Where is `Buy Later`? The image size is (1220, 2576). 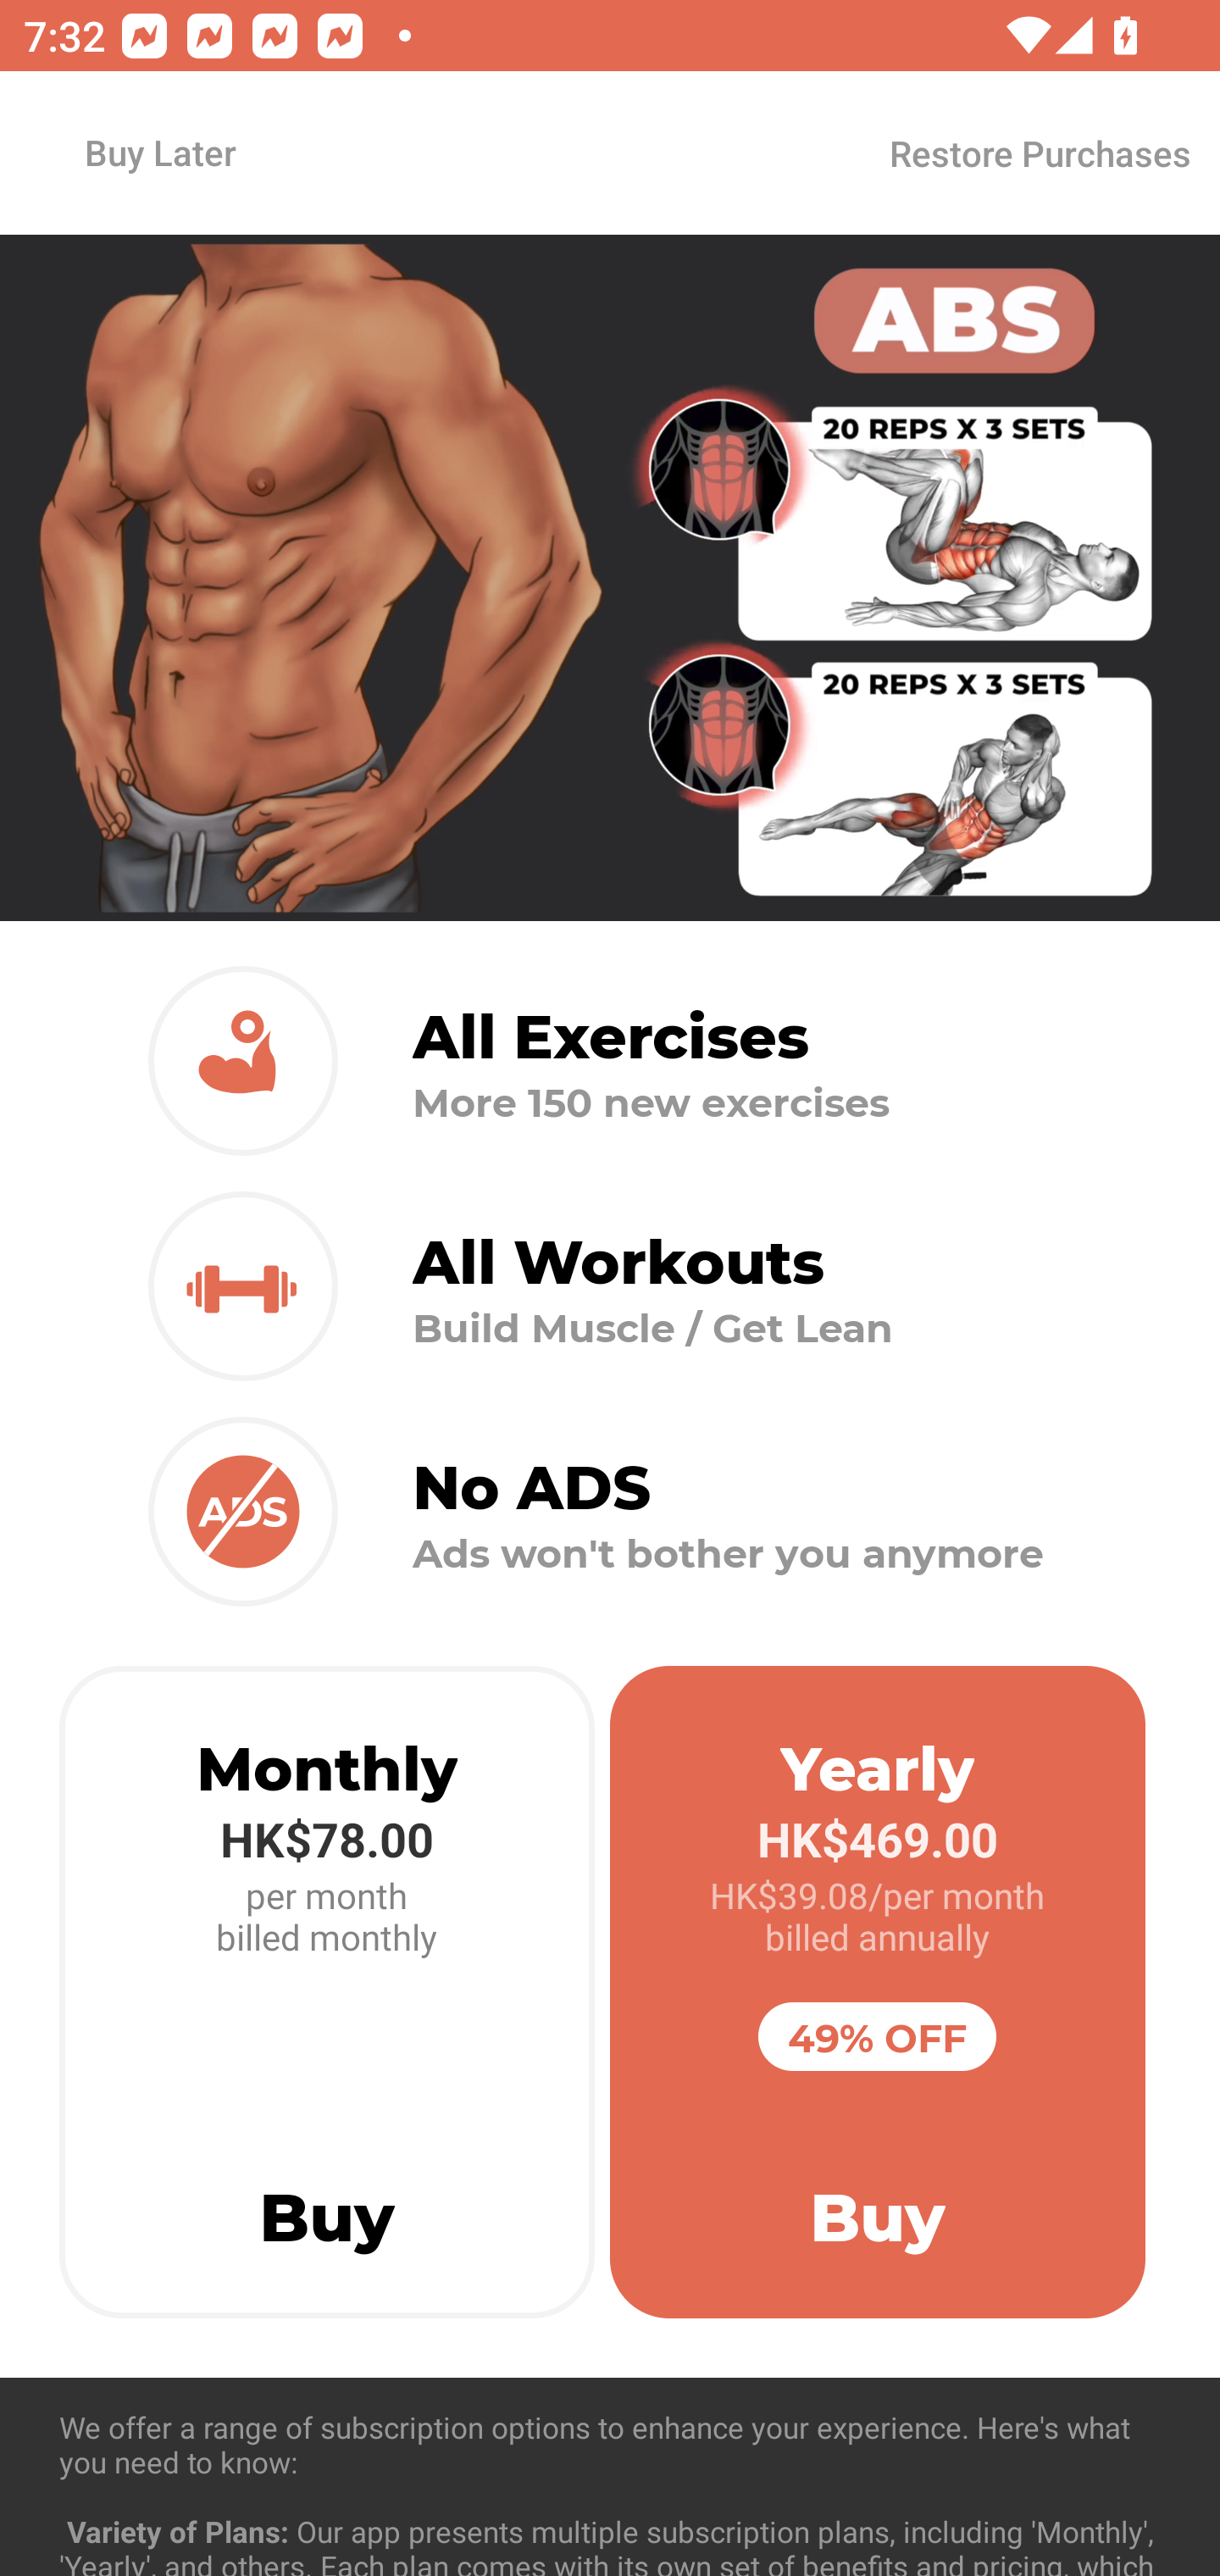 Buy Later is located at coordinates (159, 152).